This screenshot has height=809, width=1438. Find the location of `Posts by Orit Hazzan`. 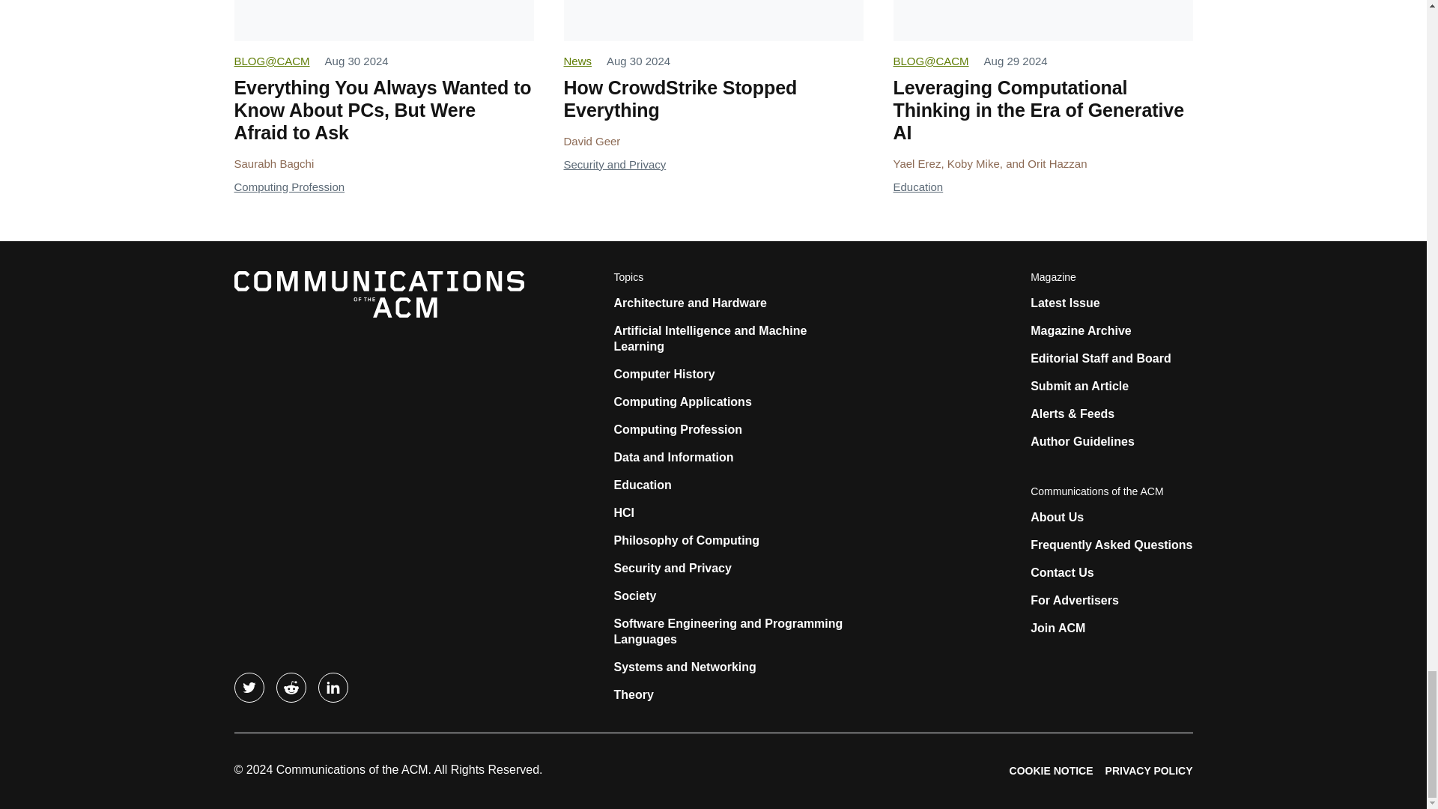

Posts by Orit Hazzan is located at coordinates (1058, 163).